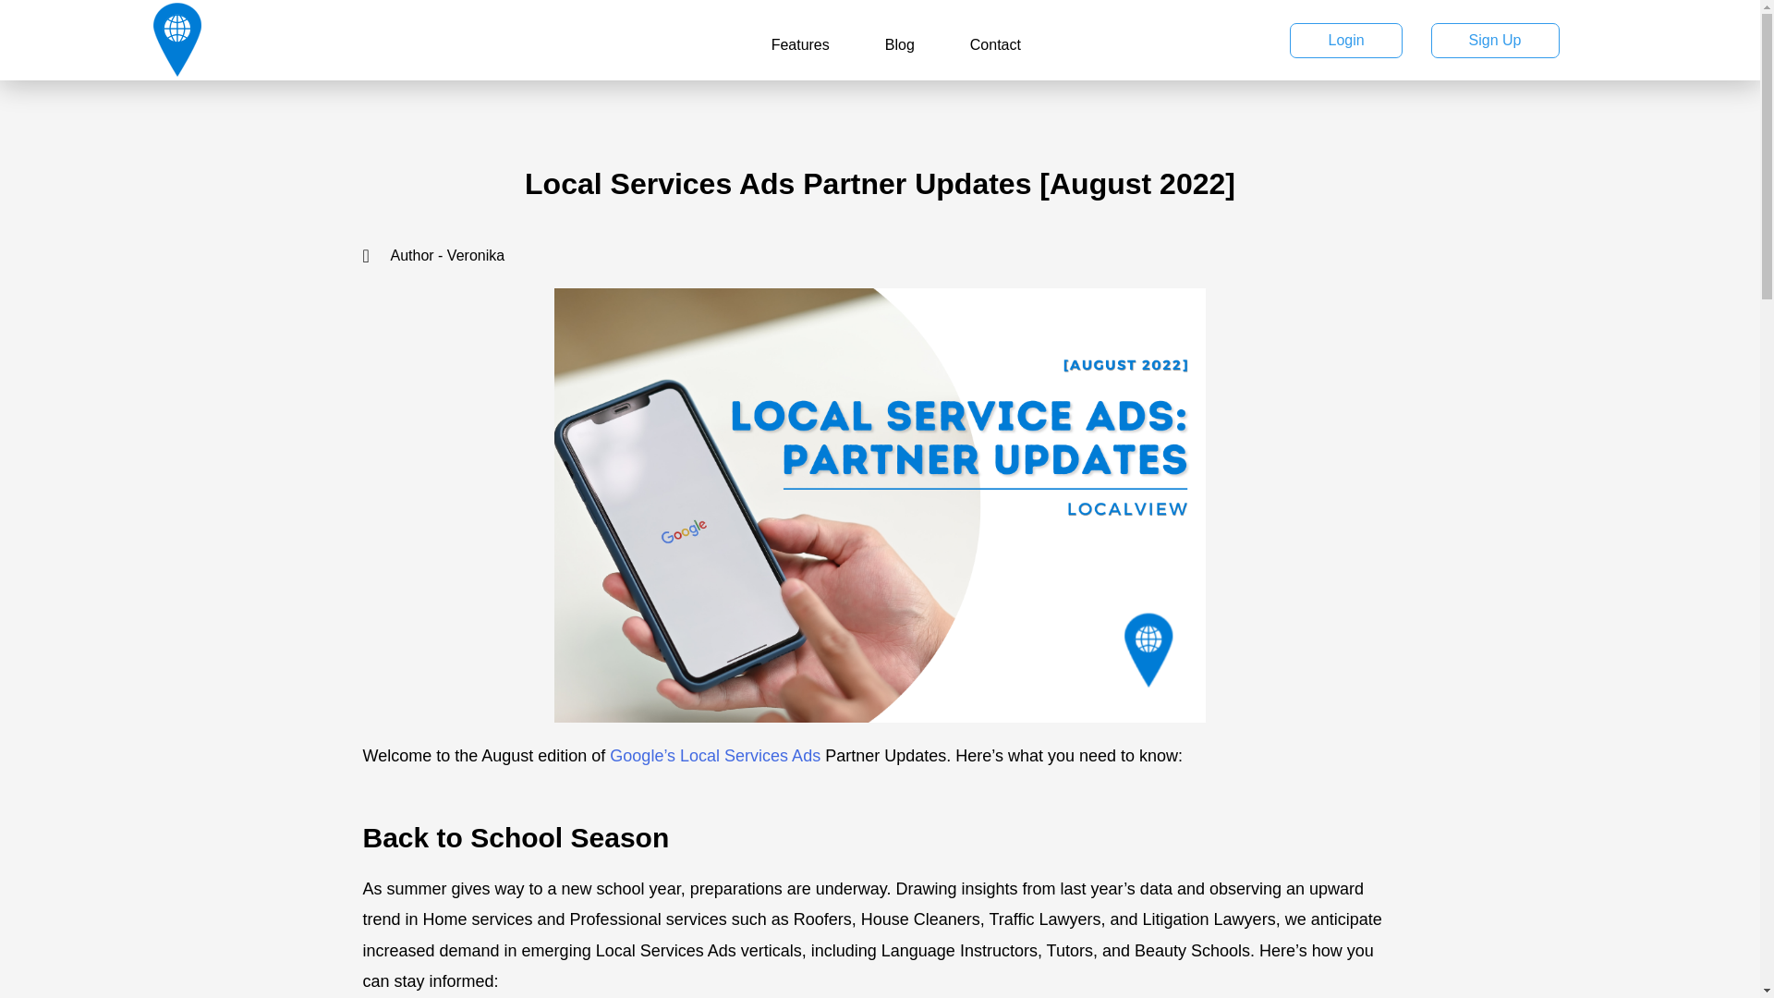 The image size is (1774, 998). What do you see at coordinates (880, 255) in the screenshot?
I see `Author - Veronika` at bounding box center [880, 255].